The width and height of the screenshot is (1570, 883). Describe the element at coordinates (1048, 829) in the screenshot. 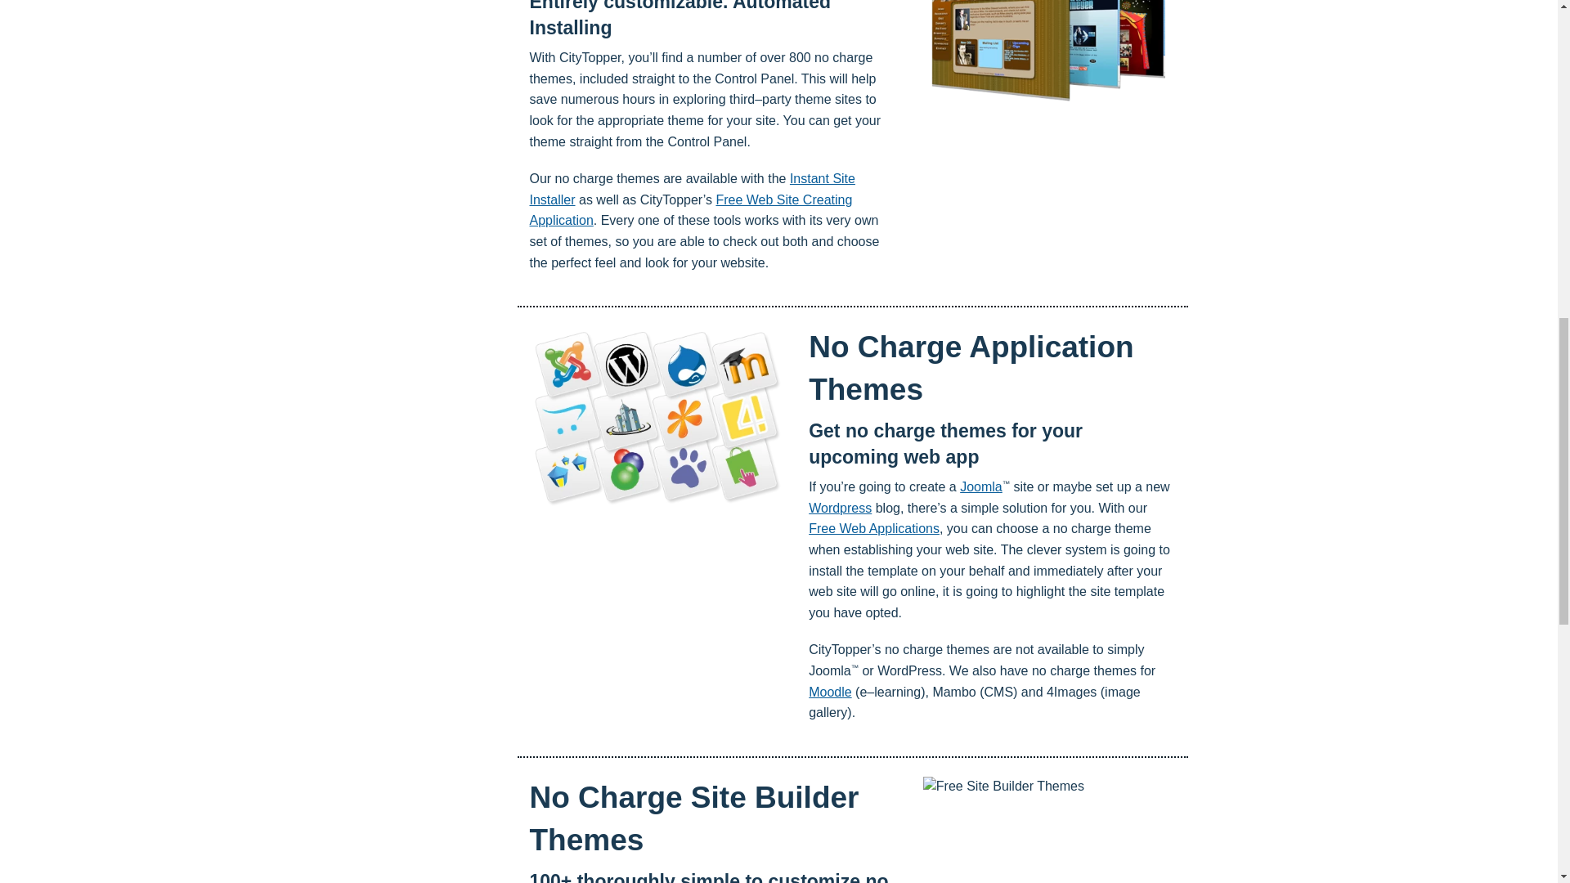

I see `Free Site Builder Themes` at that location.